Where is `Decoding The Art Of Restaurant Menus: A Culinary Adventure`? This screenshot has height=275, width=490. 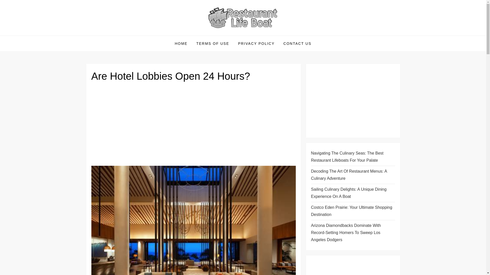
Decoding The Art Of Restaurant Menus: A Culinary Adventure is located at coordinates (353, 175).